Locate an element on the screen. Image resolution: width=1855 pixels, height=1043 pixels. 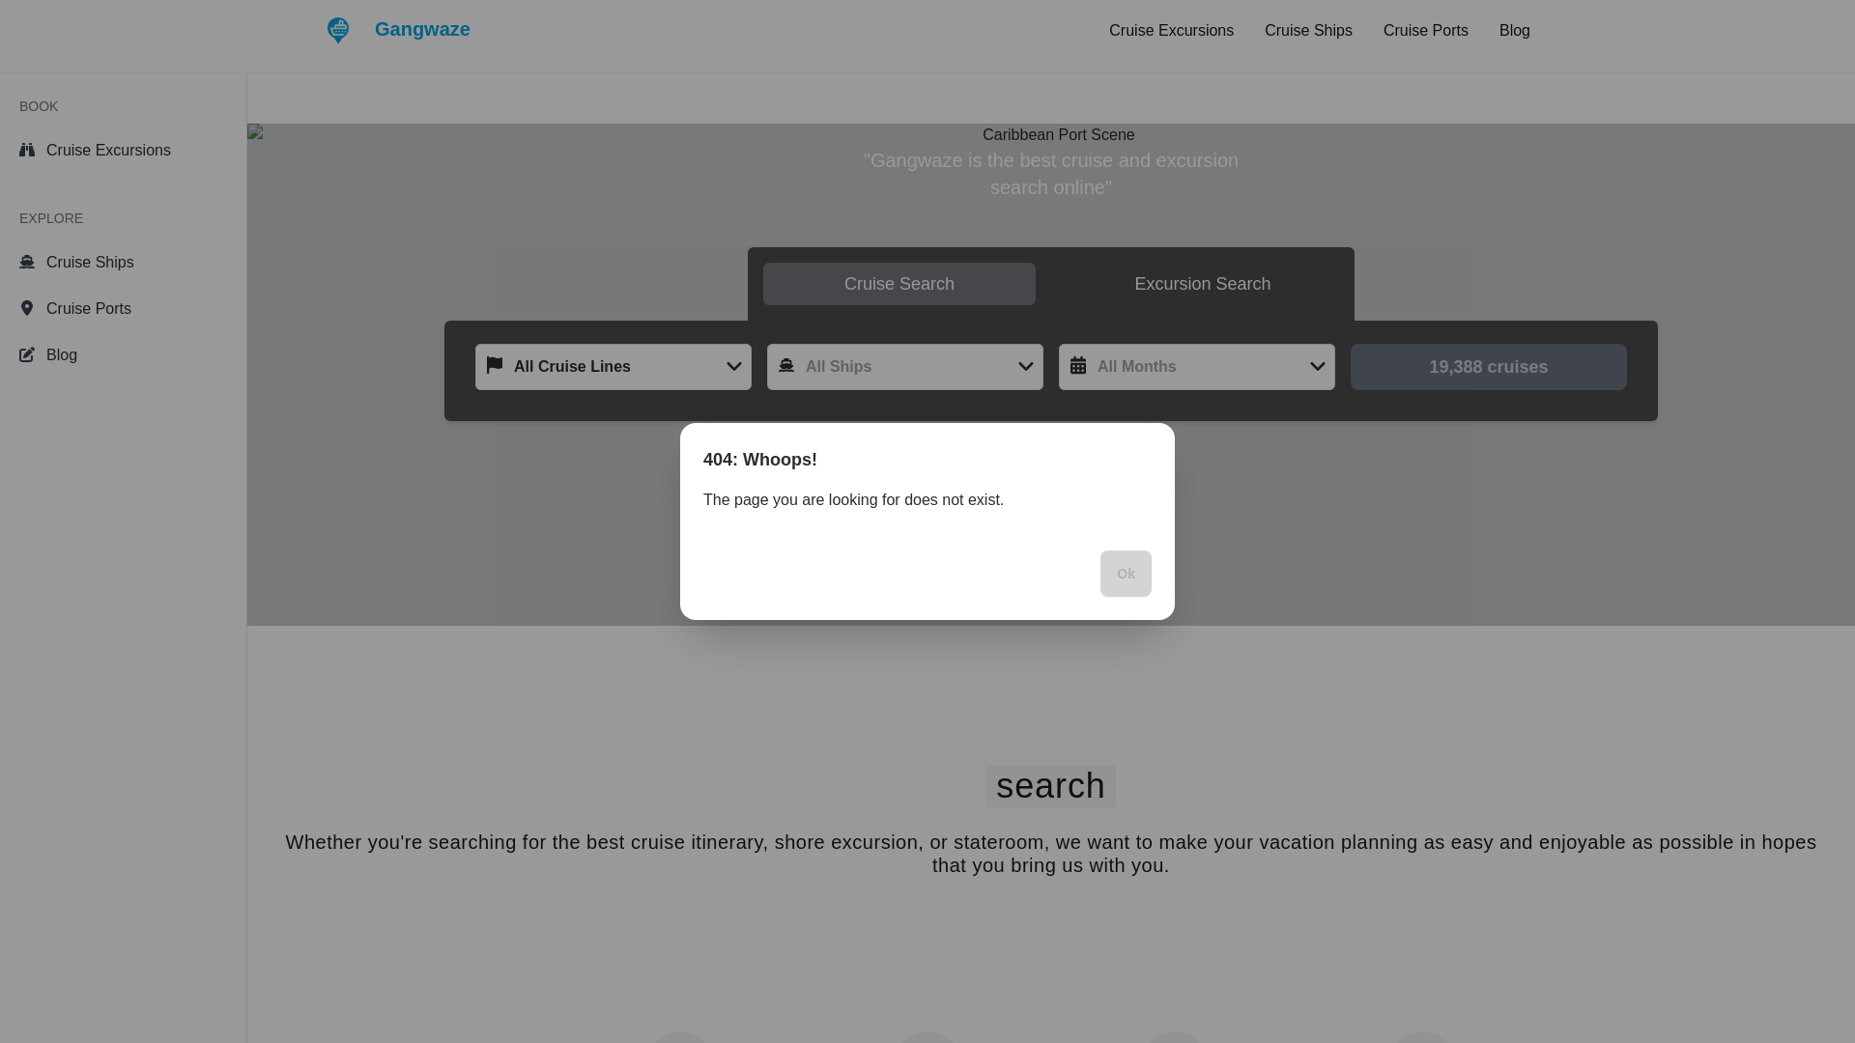
All Ships is located at coordinates (904, 367).